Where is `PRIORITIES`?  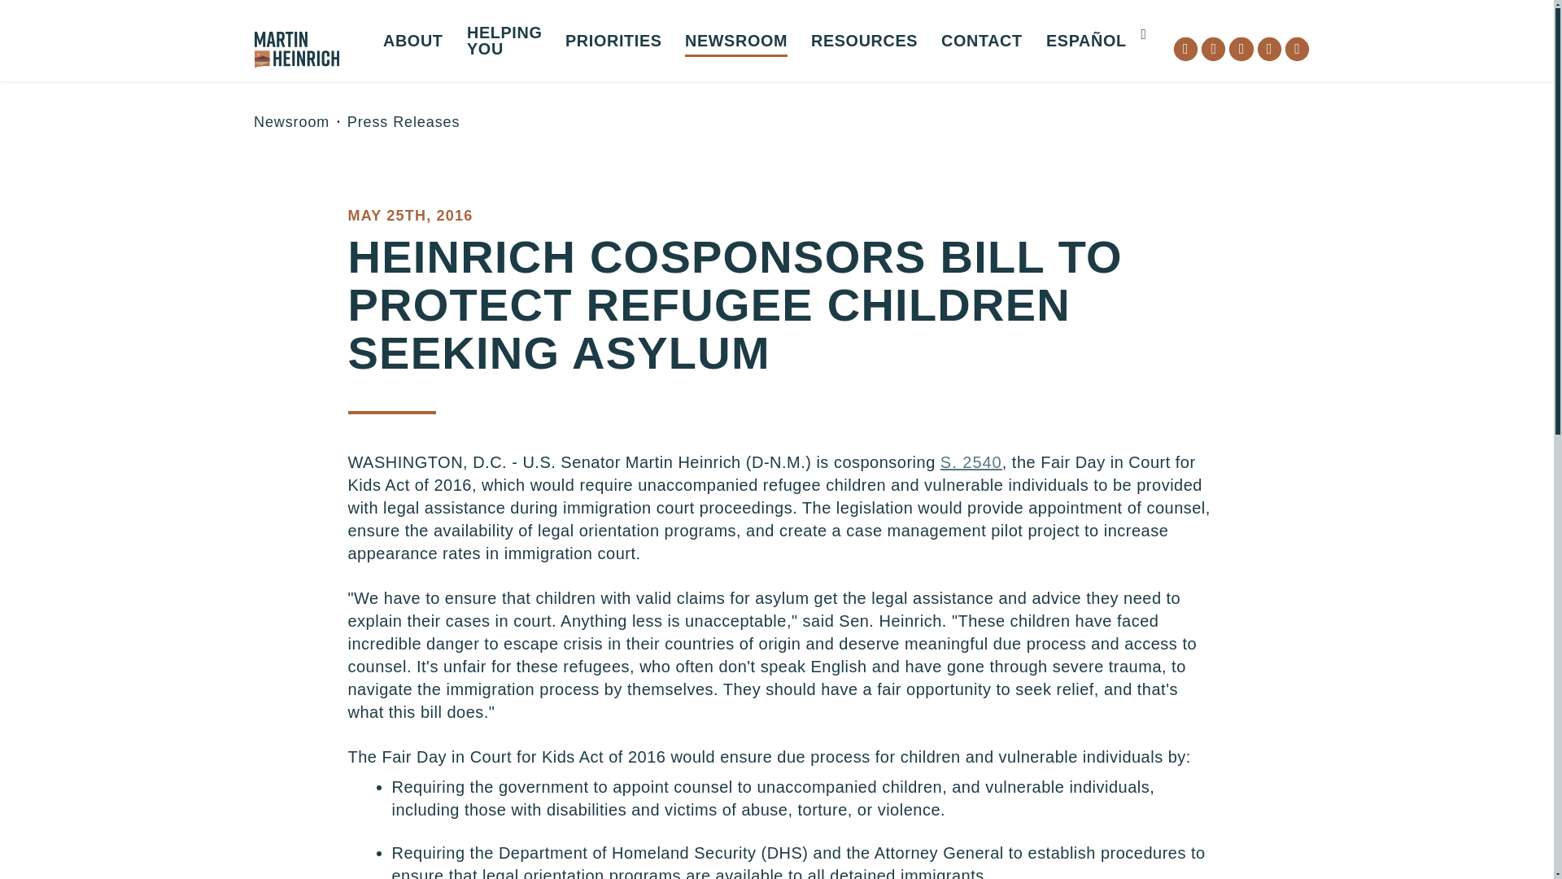
PRIORITIES is located at coordinates (613, 46).